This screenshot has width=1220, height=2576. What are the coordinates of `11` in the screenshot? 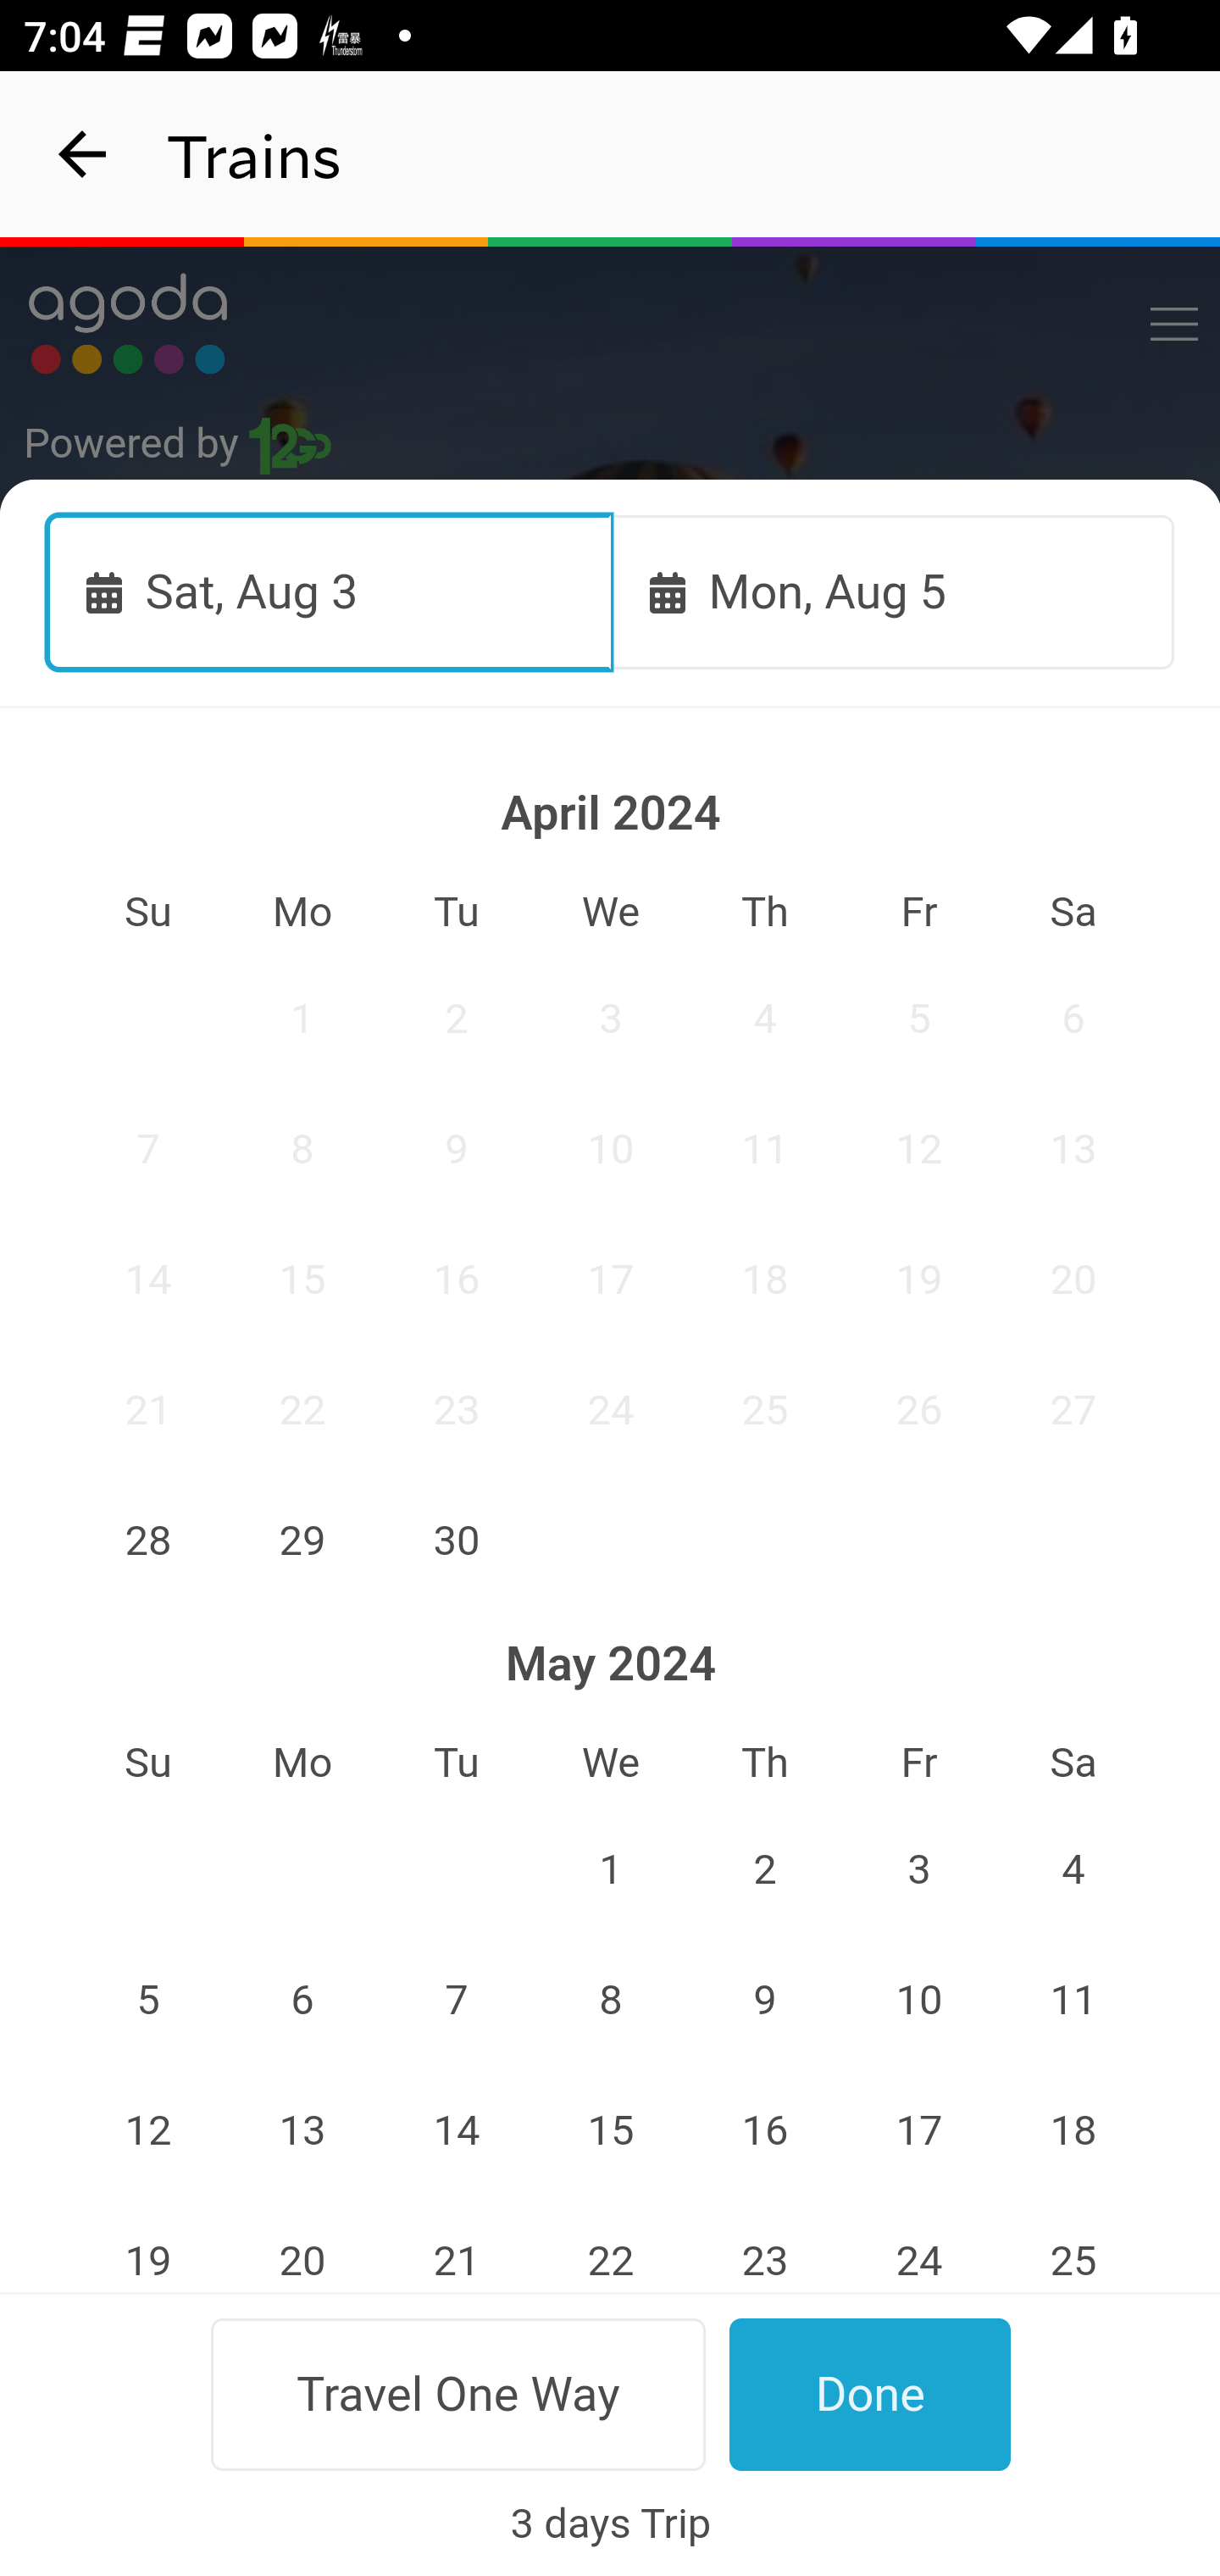 It's located at (1074, 2001).